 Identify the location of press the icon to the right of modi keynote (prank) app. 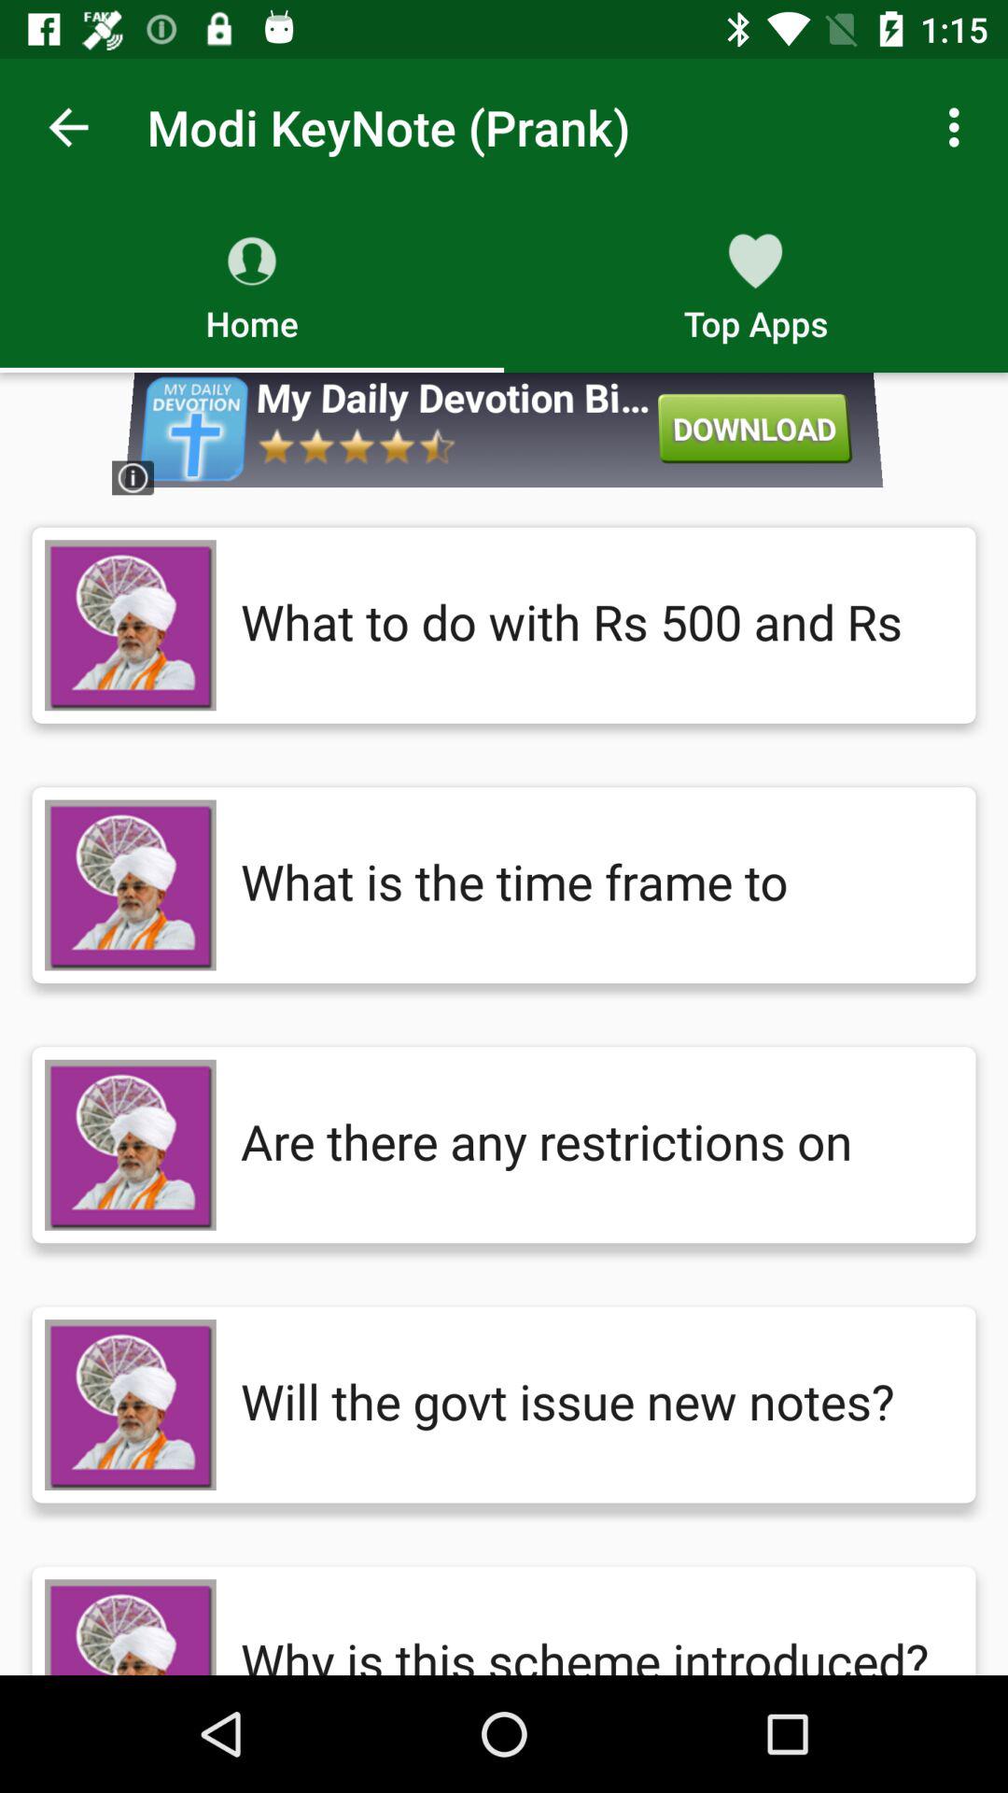
(959, 127).